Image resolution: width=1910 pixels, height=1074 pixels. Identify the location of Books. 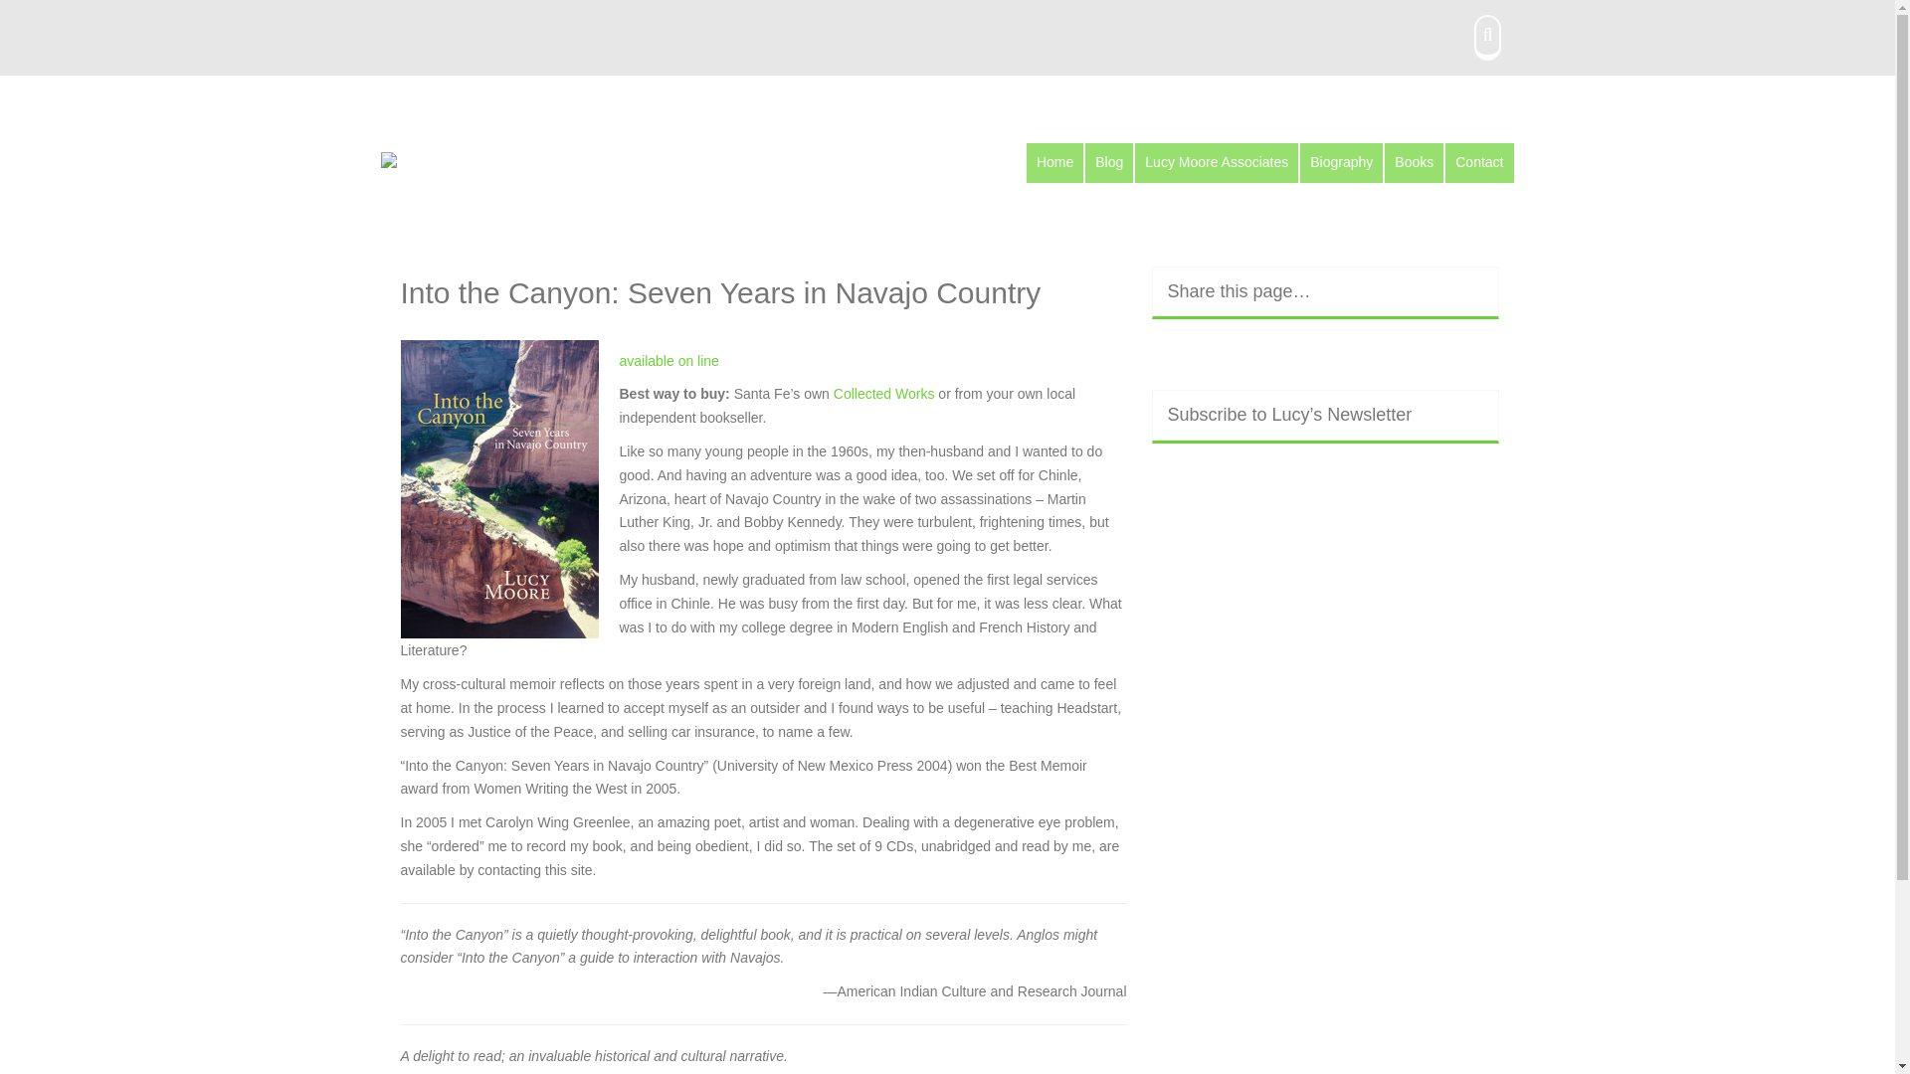
(1415, 162).